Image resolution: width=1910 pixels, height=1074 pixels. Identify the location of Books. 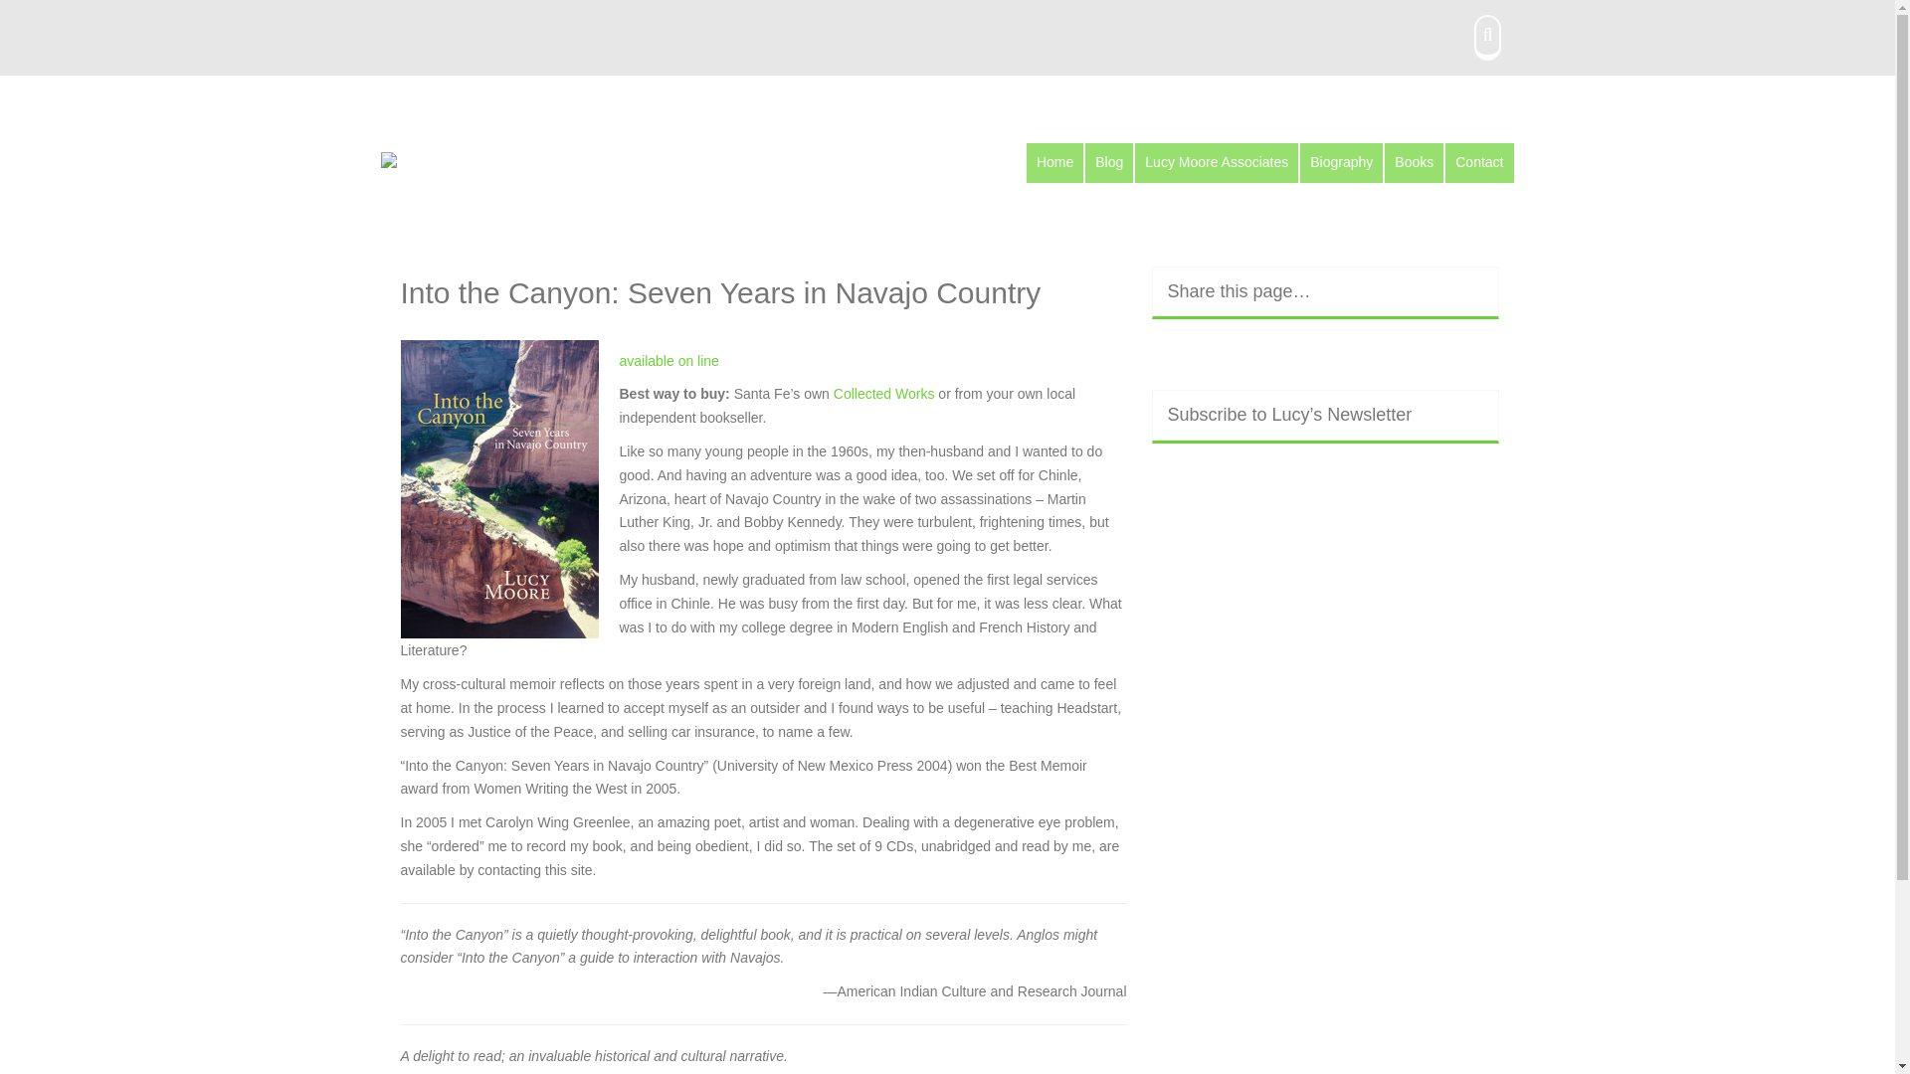
(1415, 162).